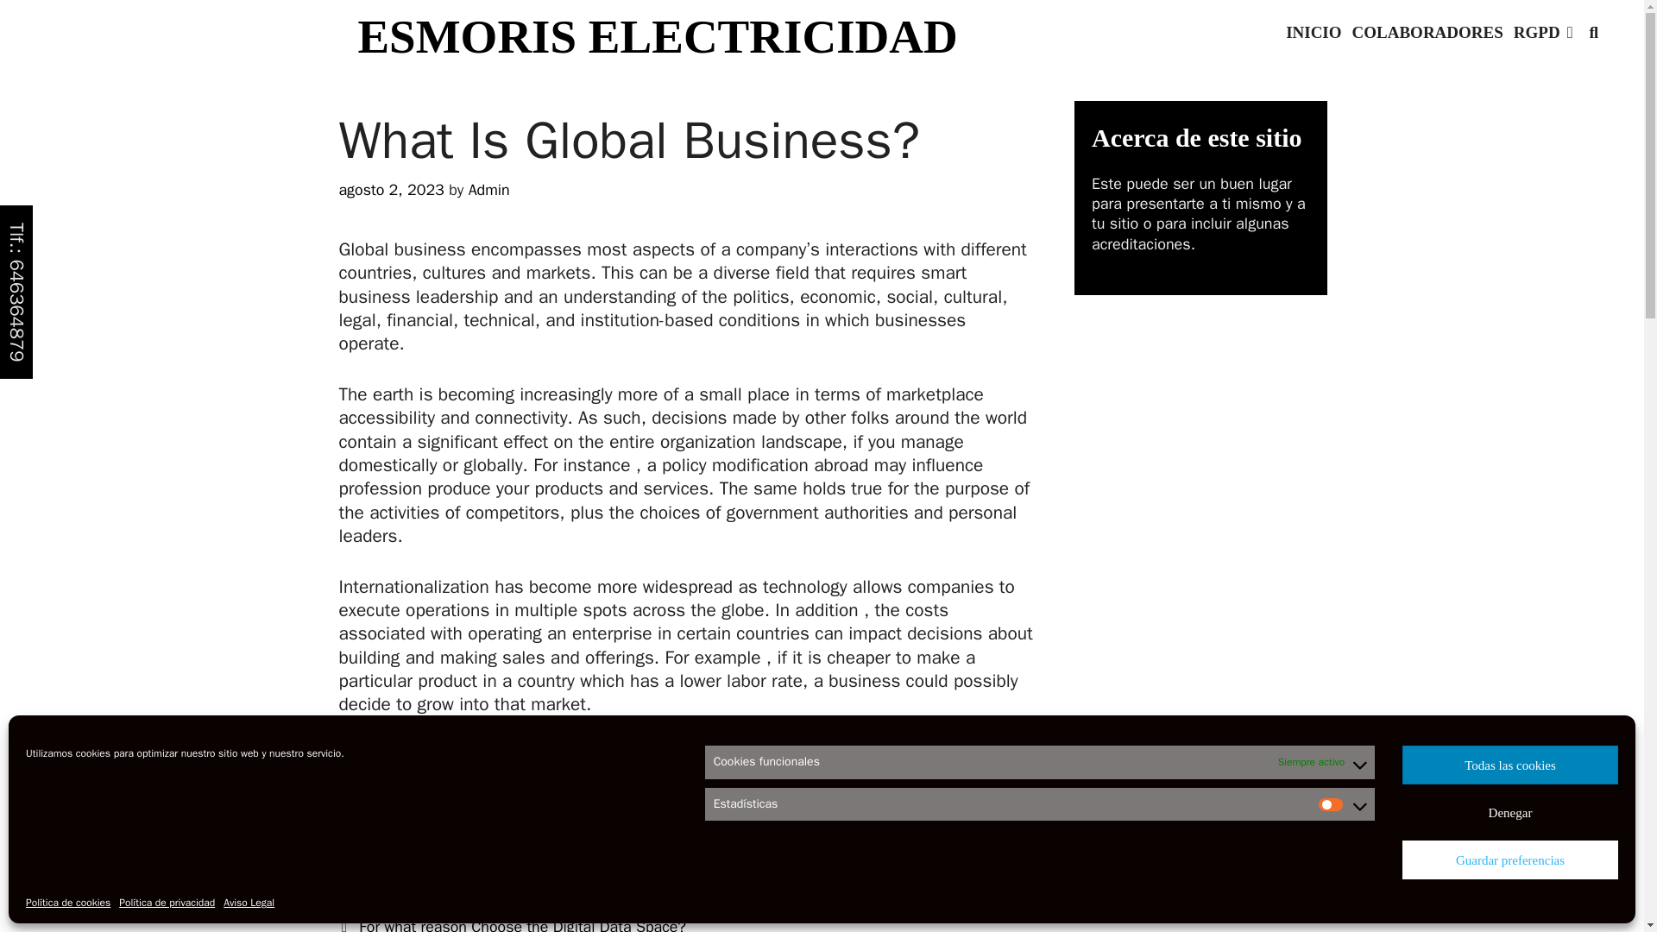 The width and height of the screenshot is (1657, 932). What do you see at coordinates (1510, 765) in the screenshot?
I see `Todas las cookies` at bounding box center [1510, 765].